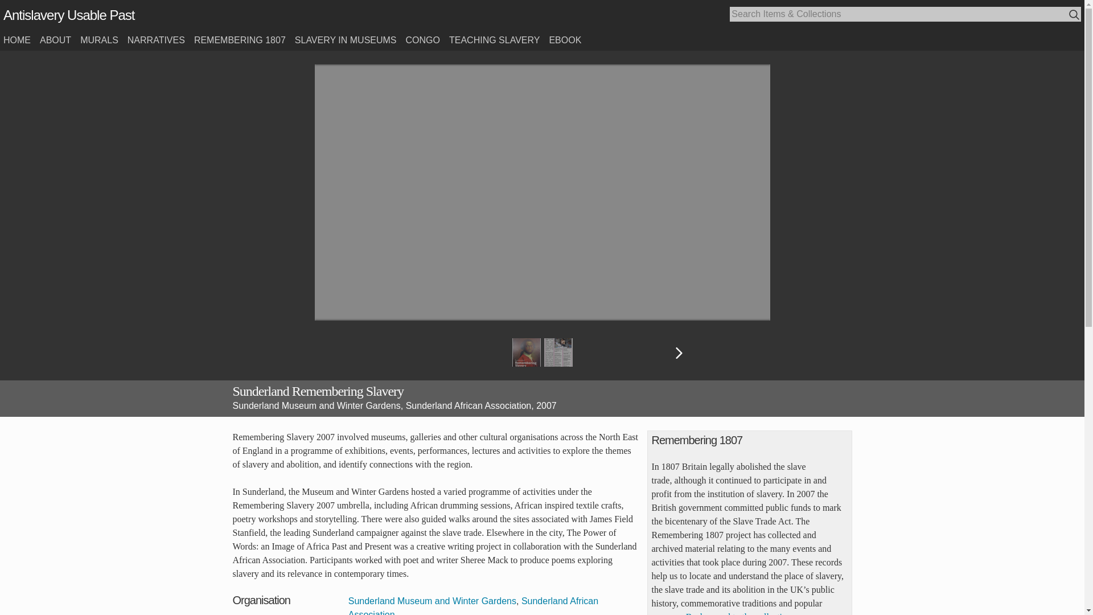  What do you see at coordinates (494, 40) in the screenshot?
I see `TEACHING SLAVERY` at bounding box center [494, 40].